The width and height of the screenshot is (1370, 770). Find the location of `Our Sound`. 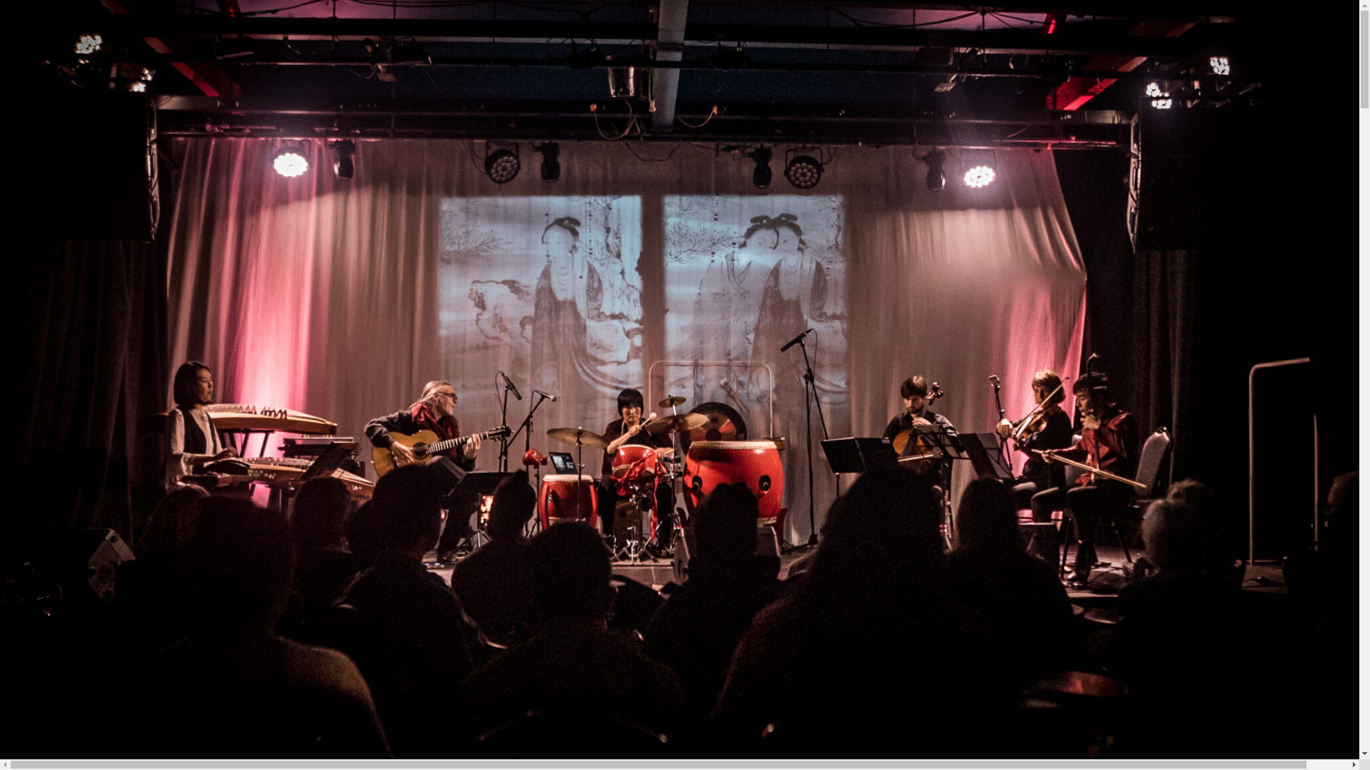

Our Sound is located at coordinates (81, 331).